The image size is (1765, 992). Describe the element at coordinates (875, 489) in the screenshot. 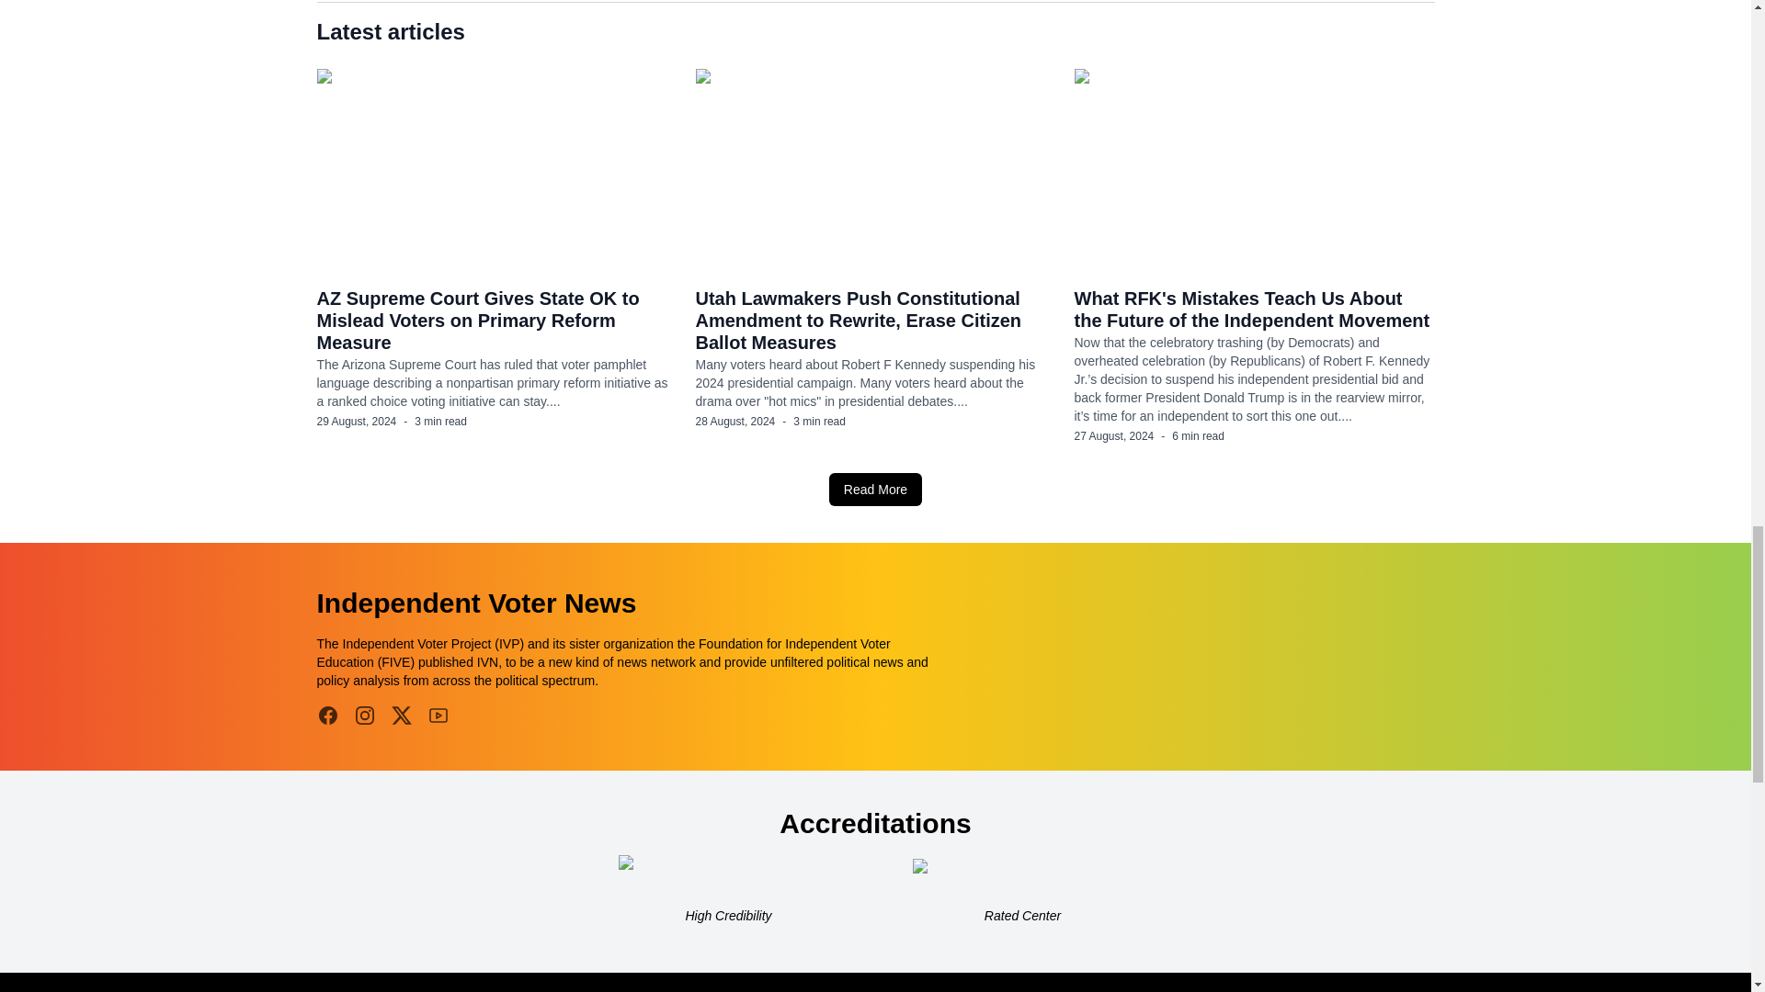

I see `Read More` at that location.